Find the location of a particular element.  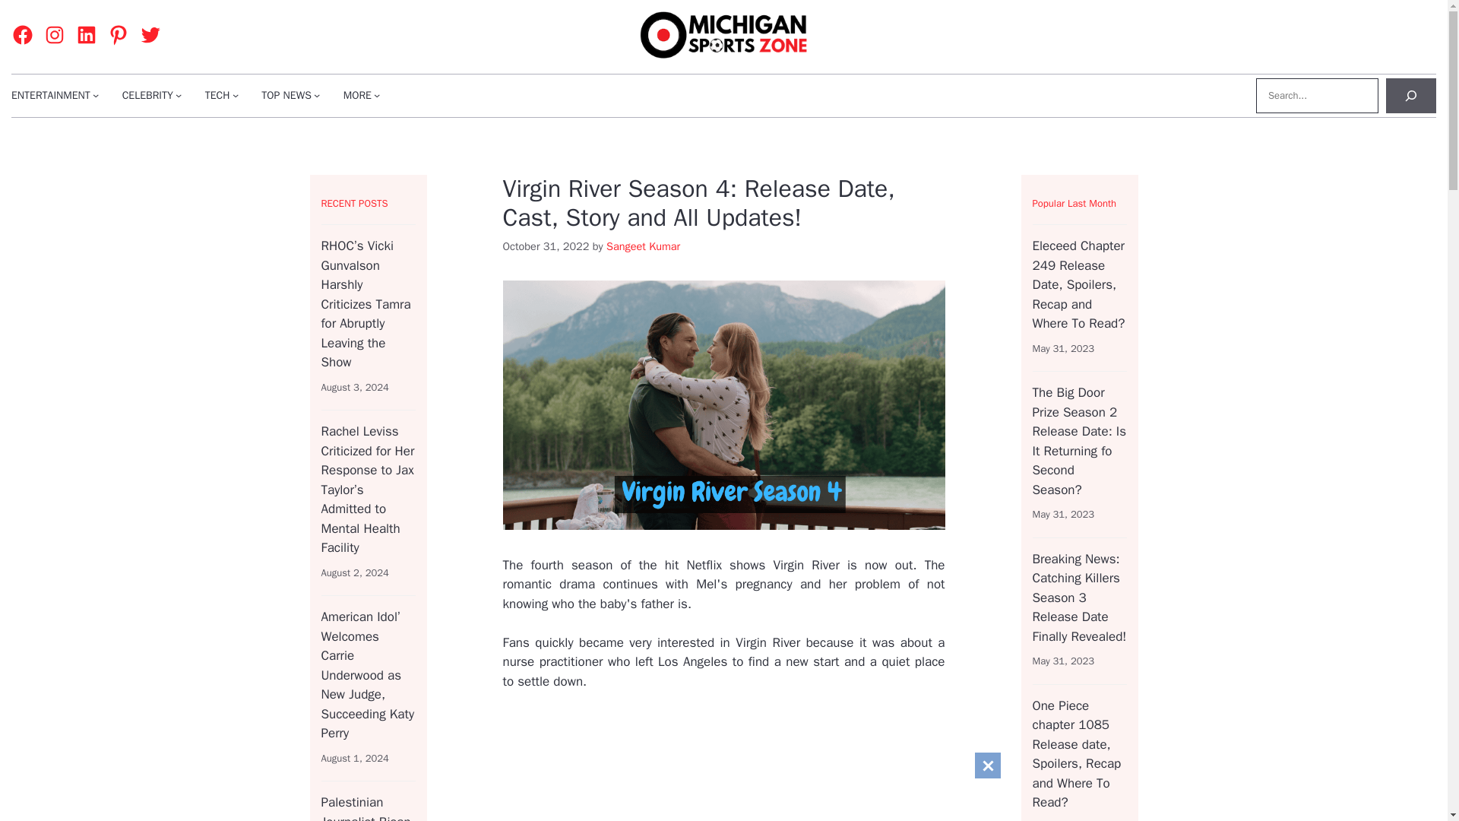

ENTERTAINMENT is located at coordinates (51, 95).